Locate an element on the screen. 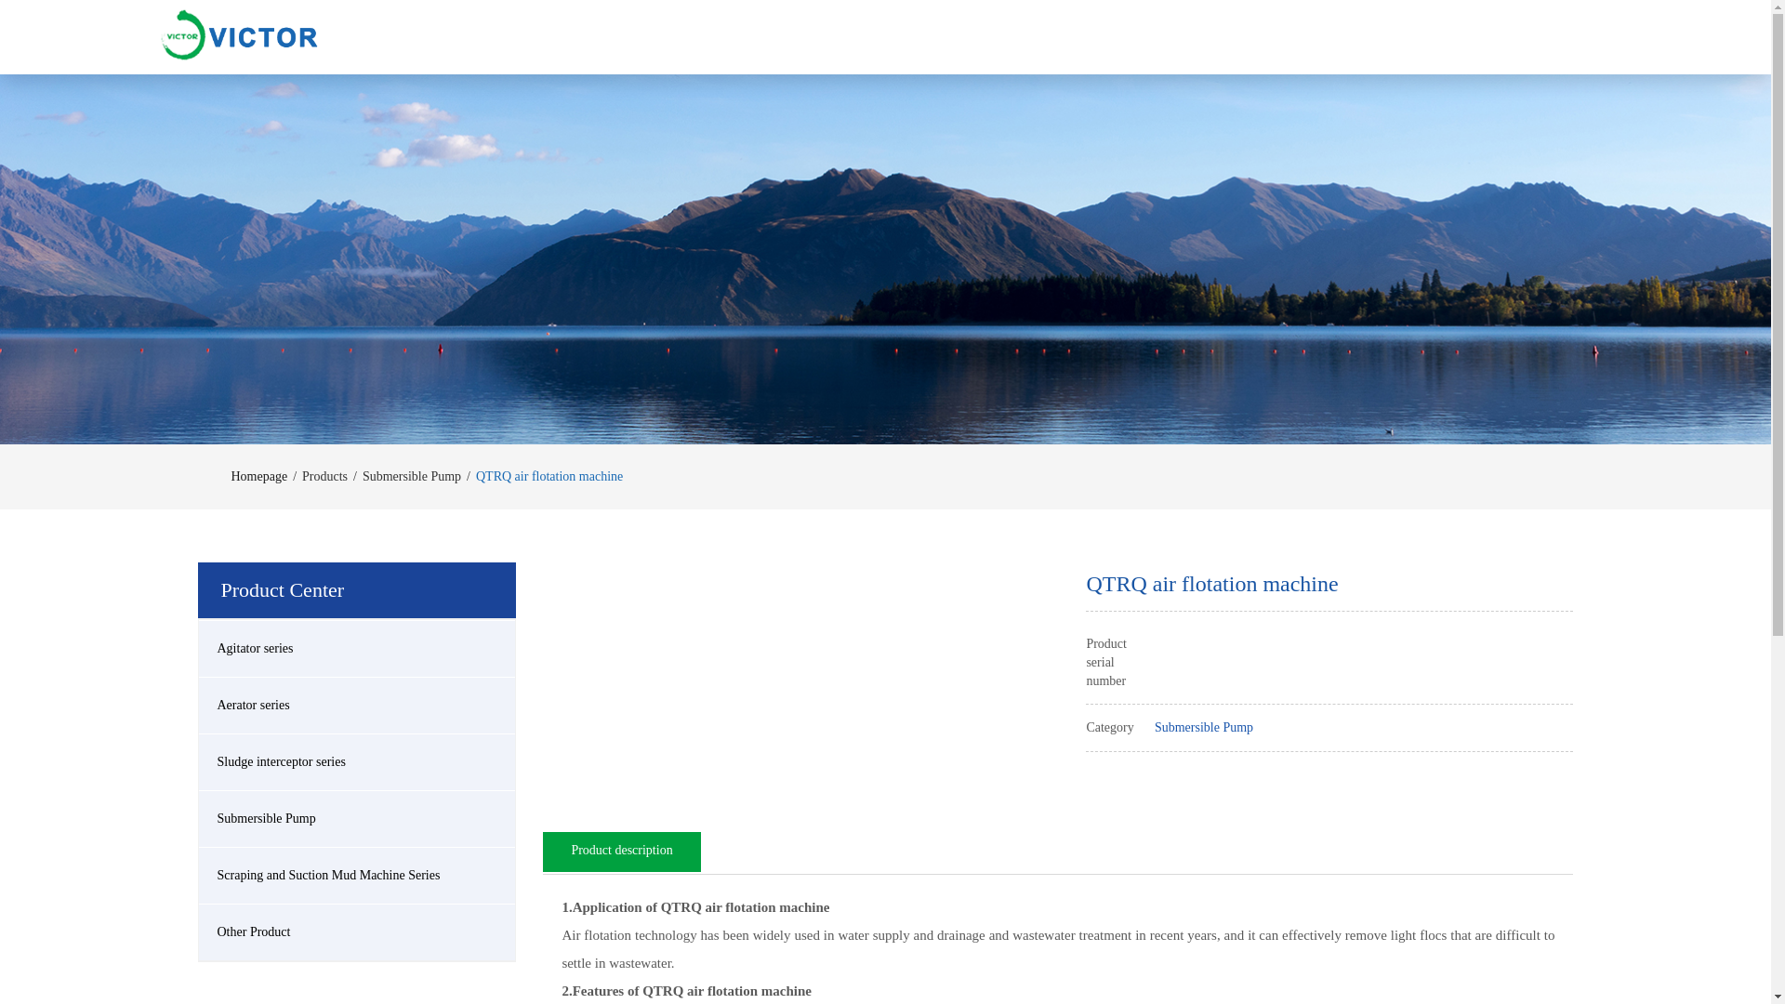  Submersible Pump is located at coordinates (357, 819).